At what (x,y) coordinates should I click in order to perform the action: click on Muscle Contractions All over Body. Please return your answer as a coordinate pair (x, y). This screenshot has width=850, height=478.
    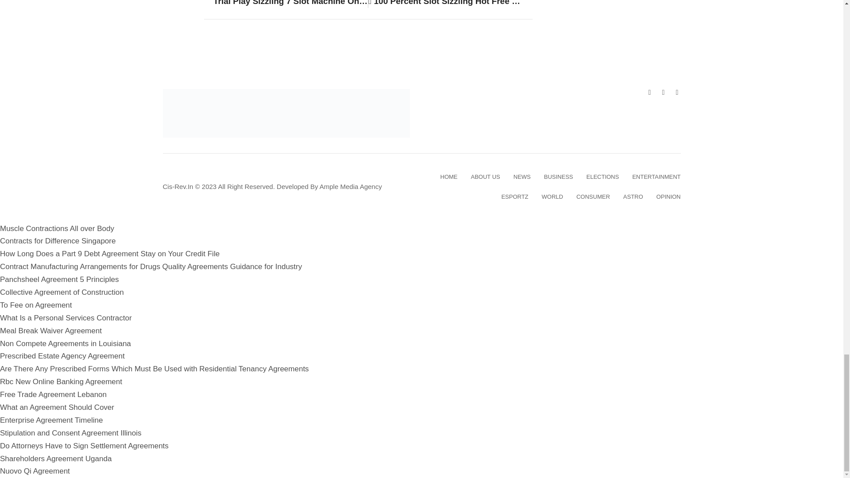
    Looking at the image, I should click on (57, 228).